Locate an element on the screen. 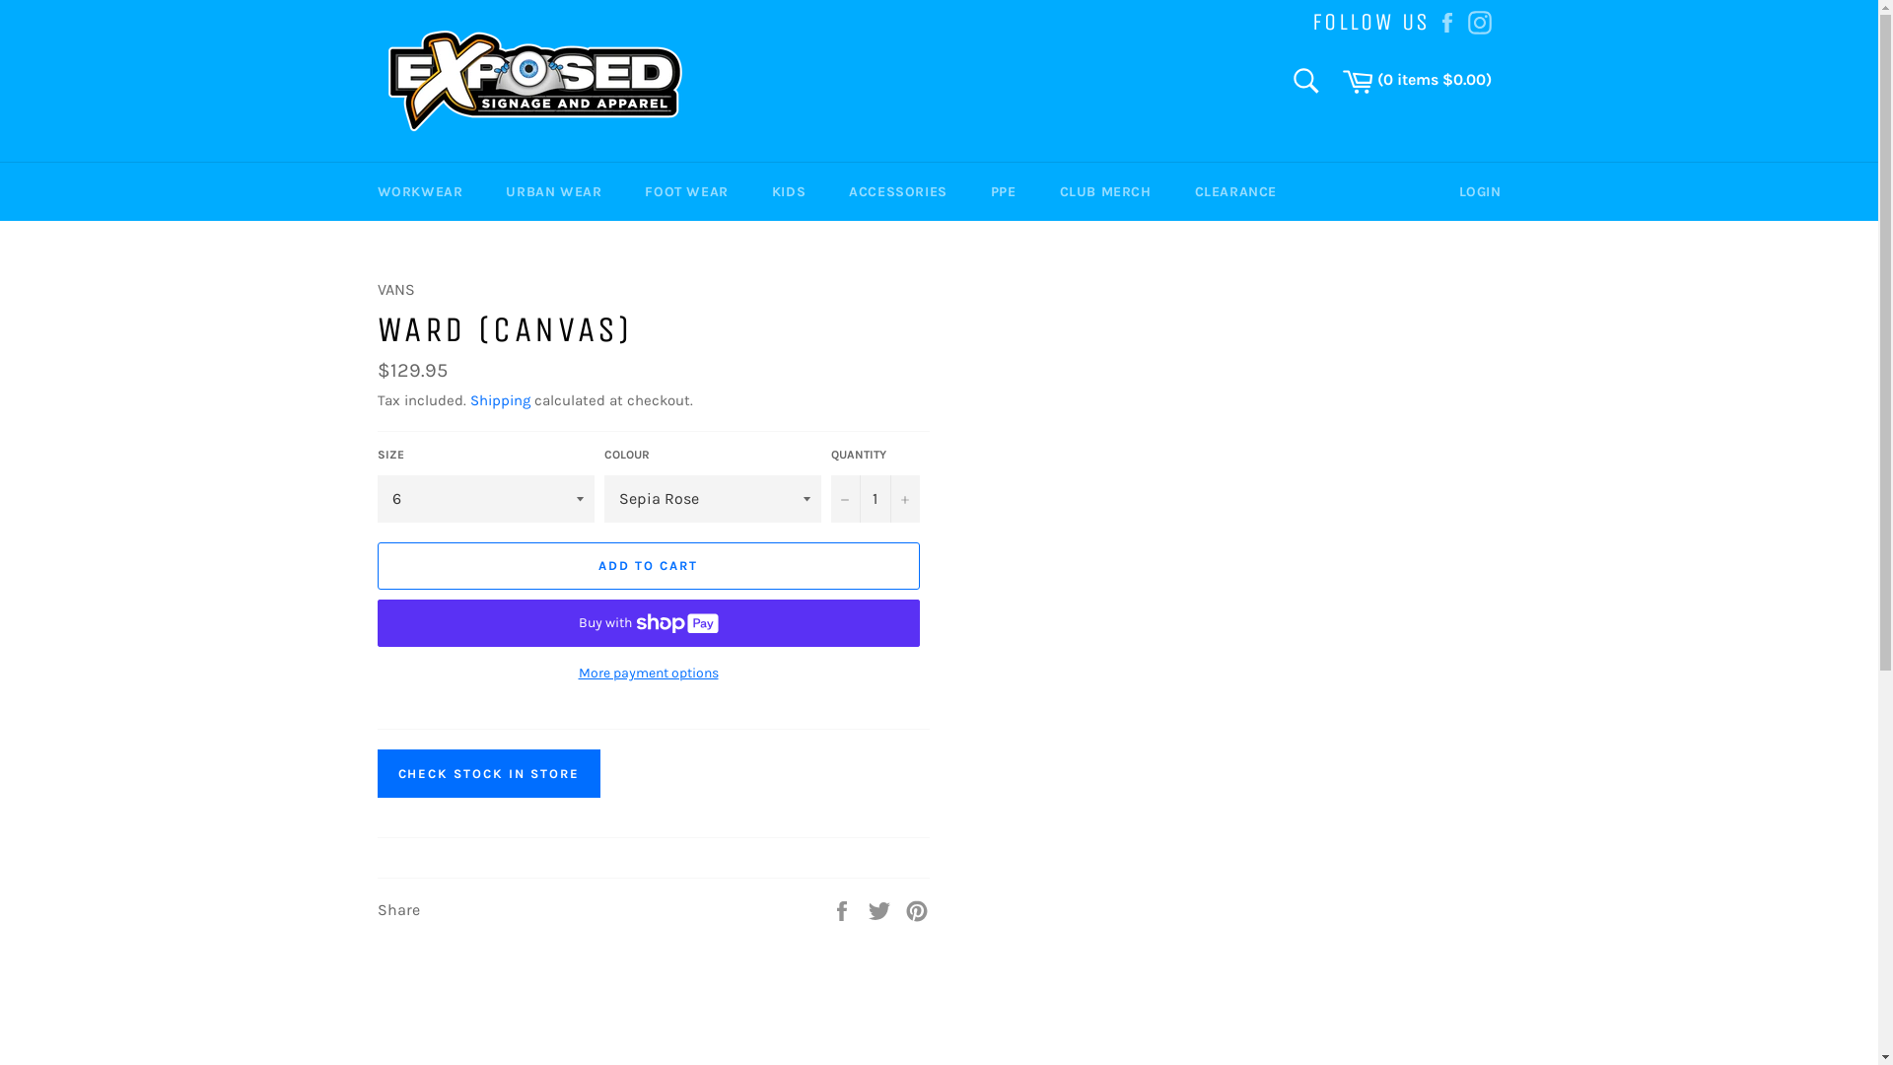  KIDS is located at coordinates (789, 191).